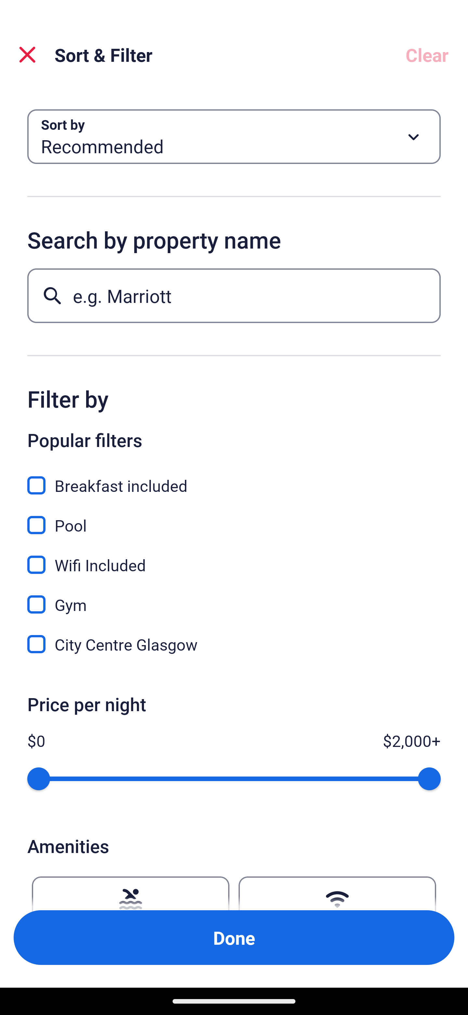 Image resolution: width=468 pixels, height=1015 pixels. What do you see at coordinates (234, 558) in the screenshot?
I see `Wifi Included, Wifi Included` at bounding box center [234, 558].